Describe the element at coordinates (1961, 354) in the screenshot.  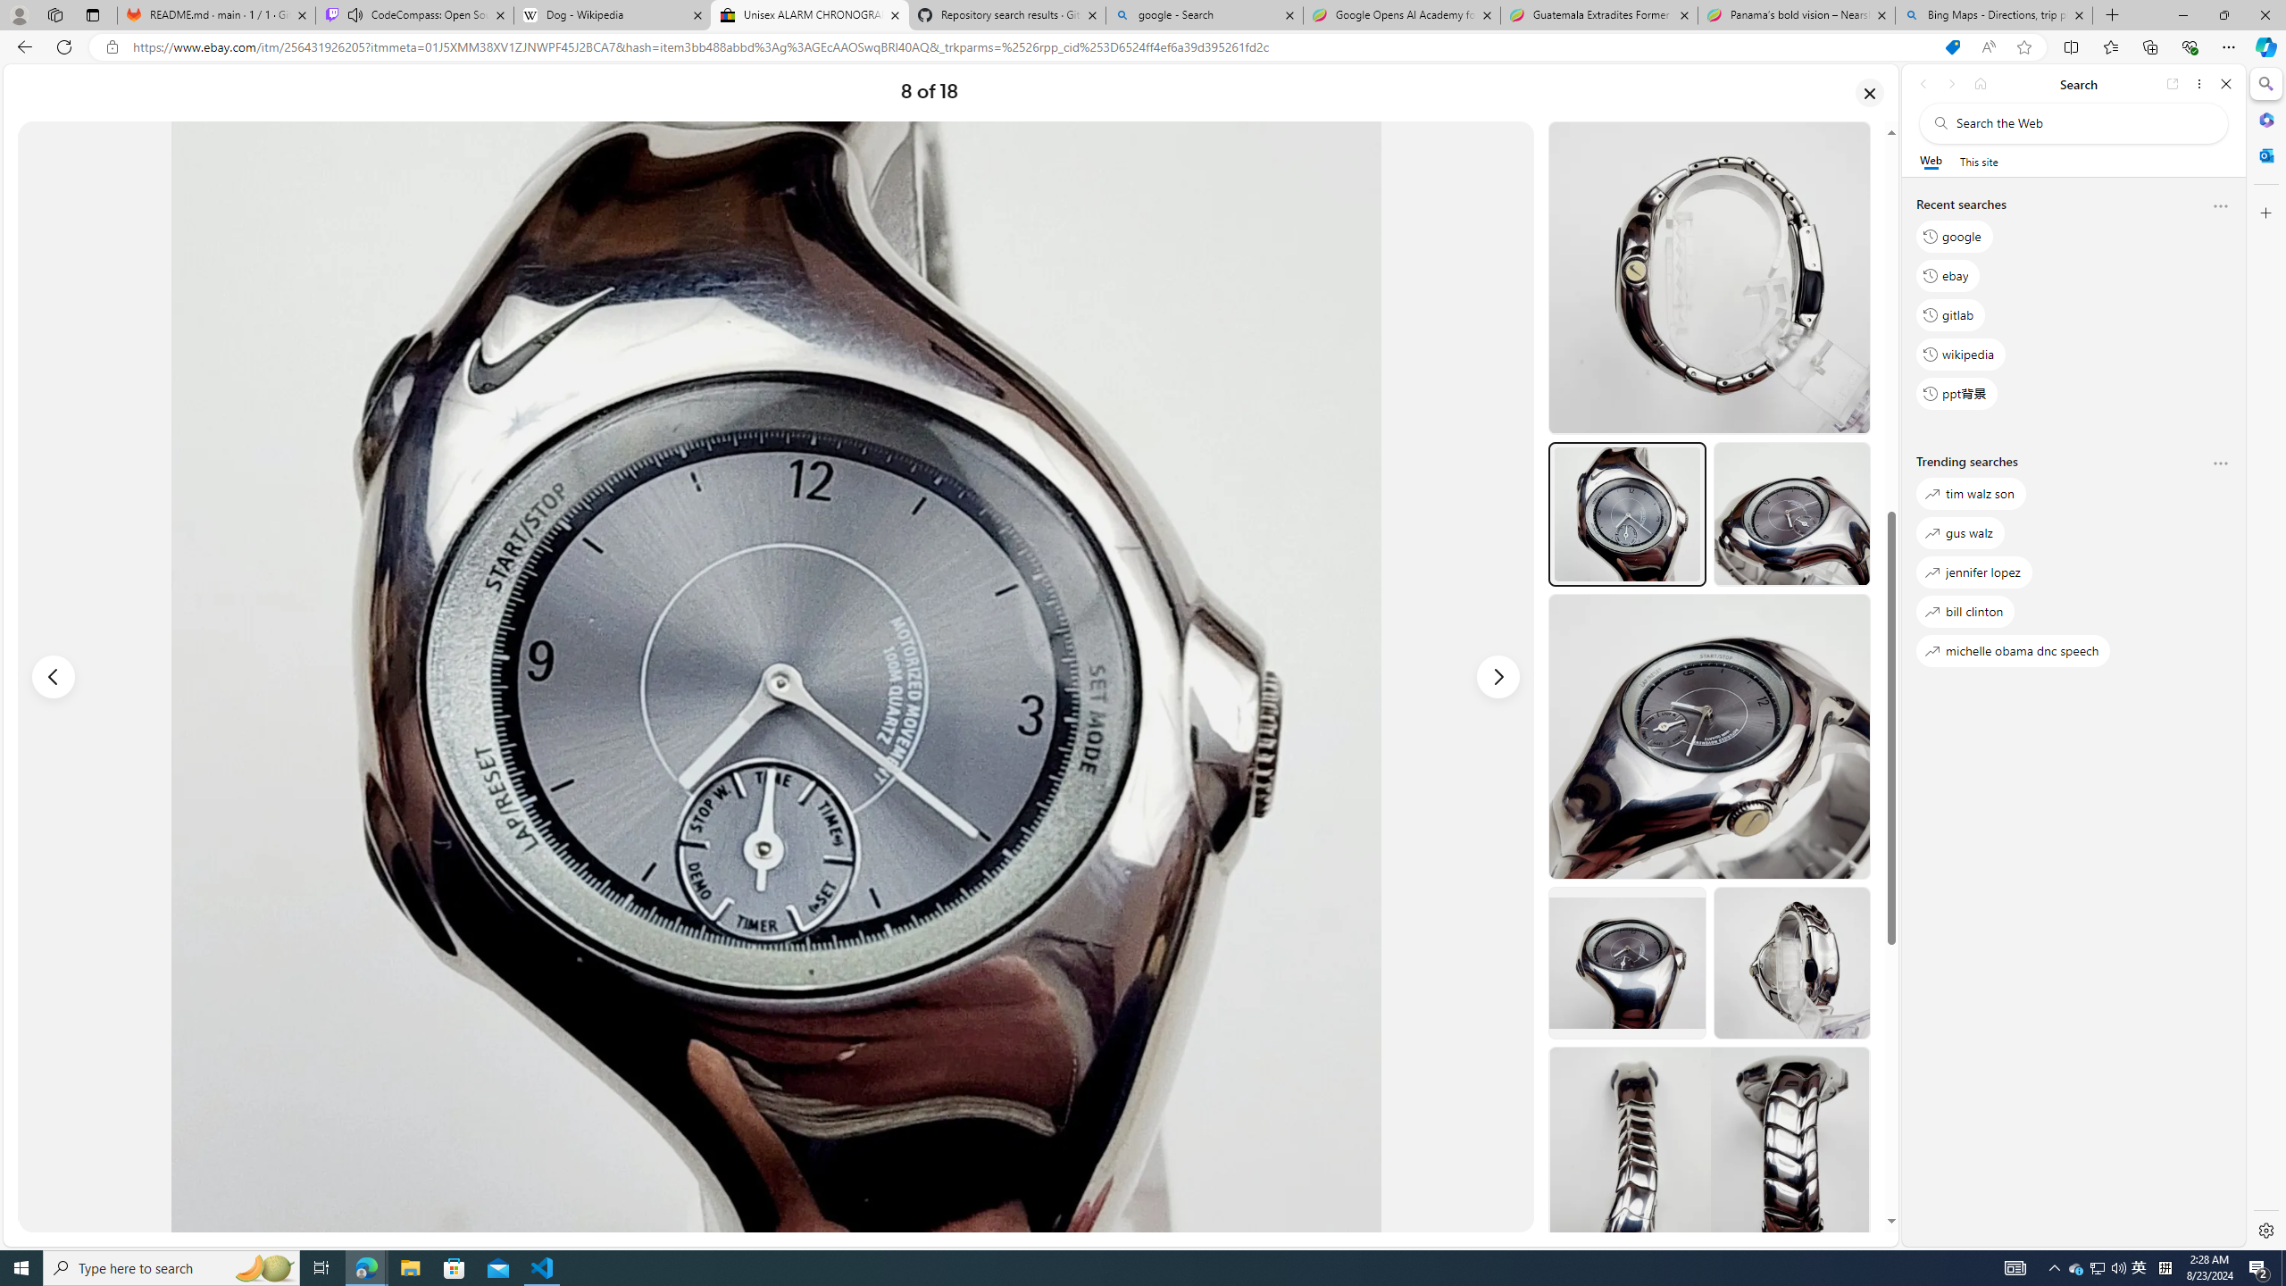
I see `wikipedia` at that location.